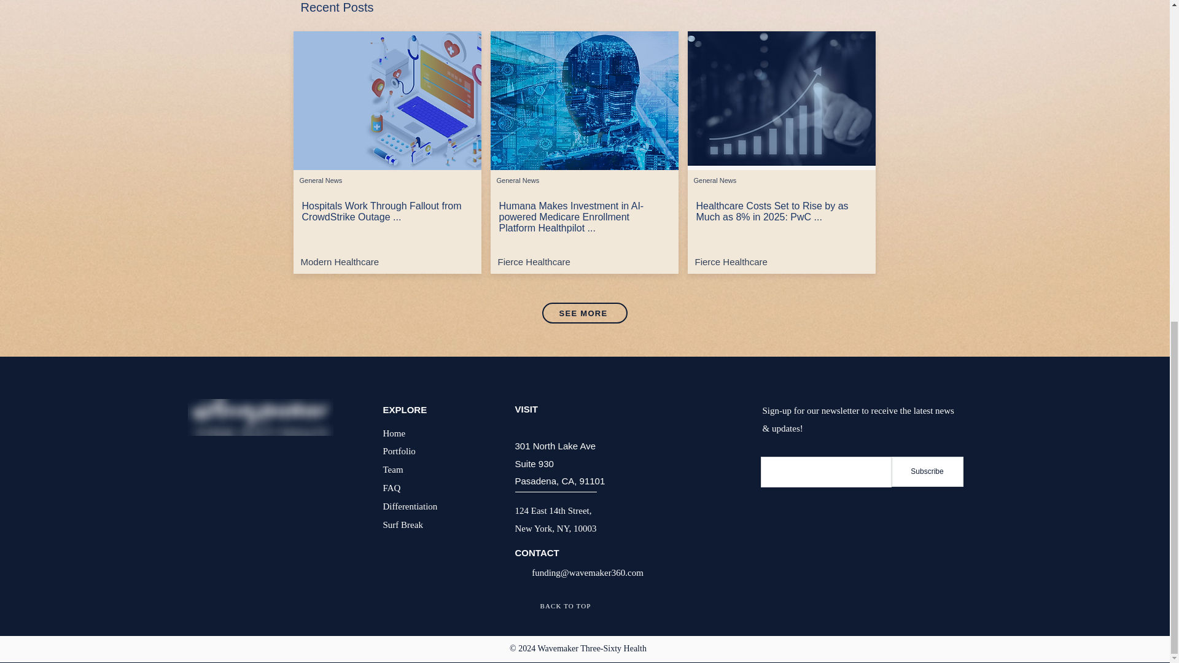  I want to click on Sign-up for our newsletter to , so click(817, 410).